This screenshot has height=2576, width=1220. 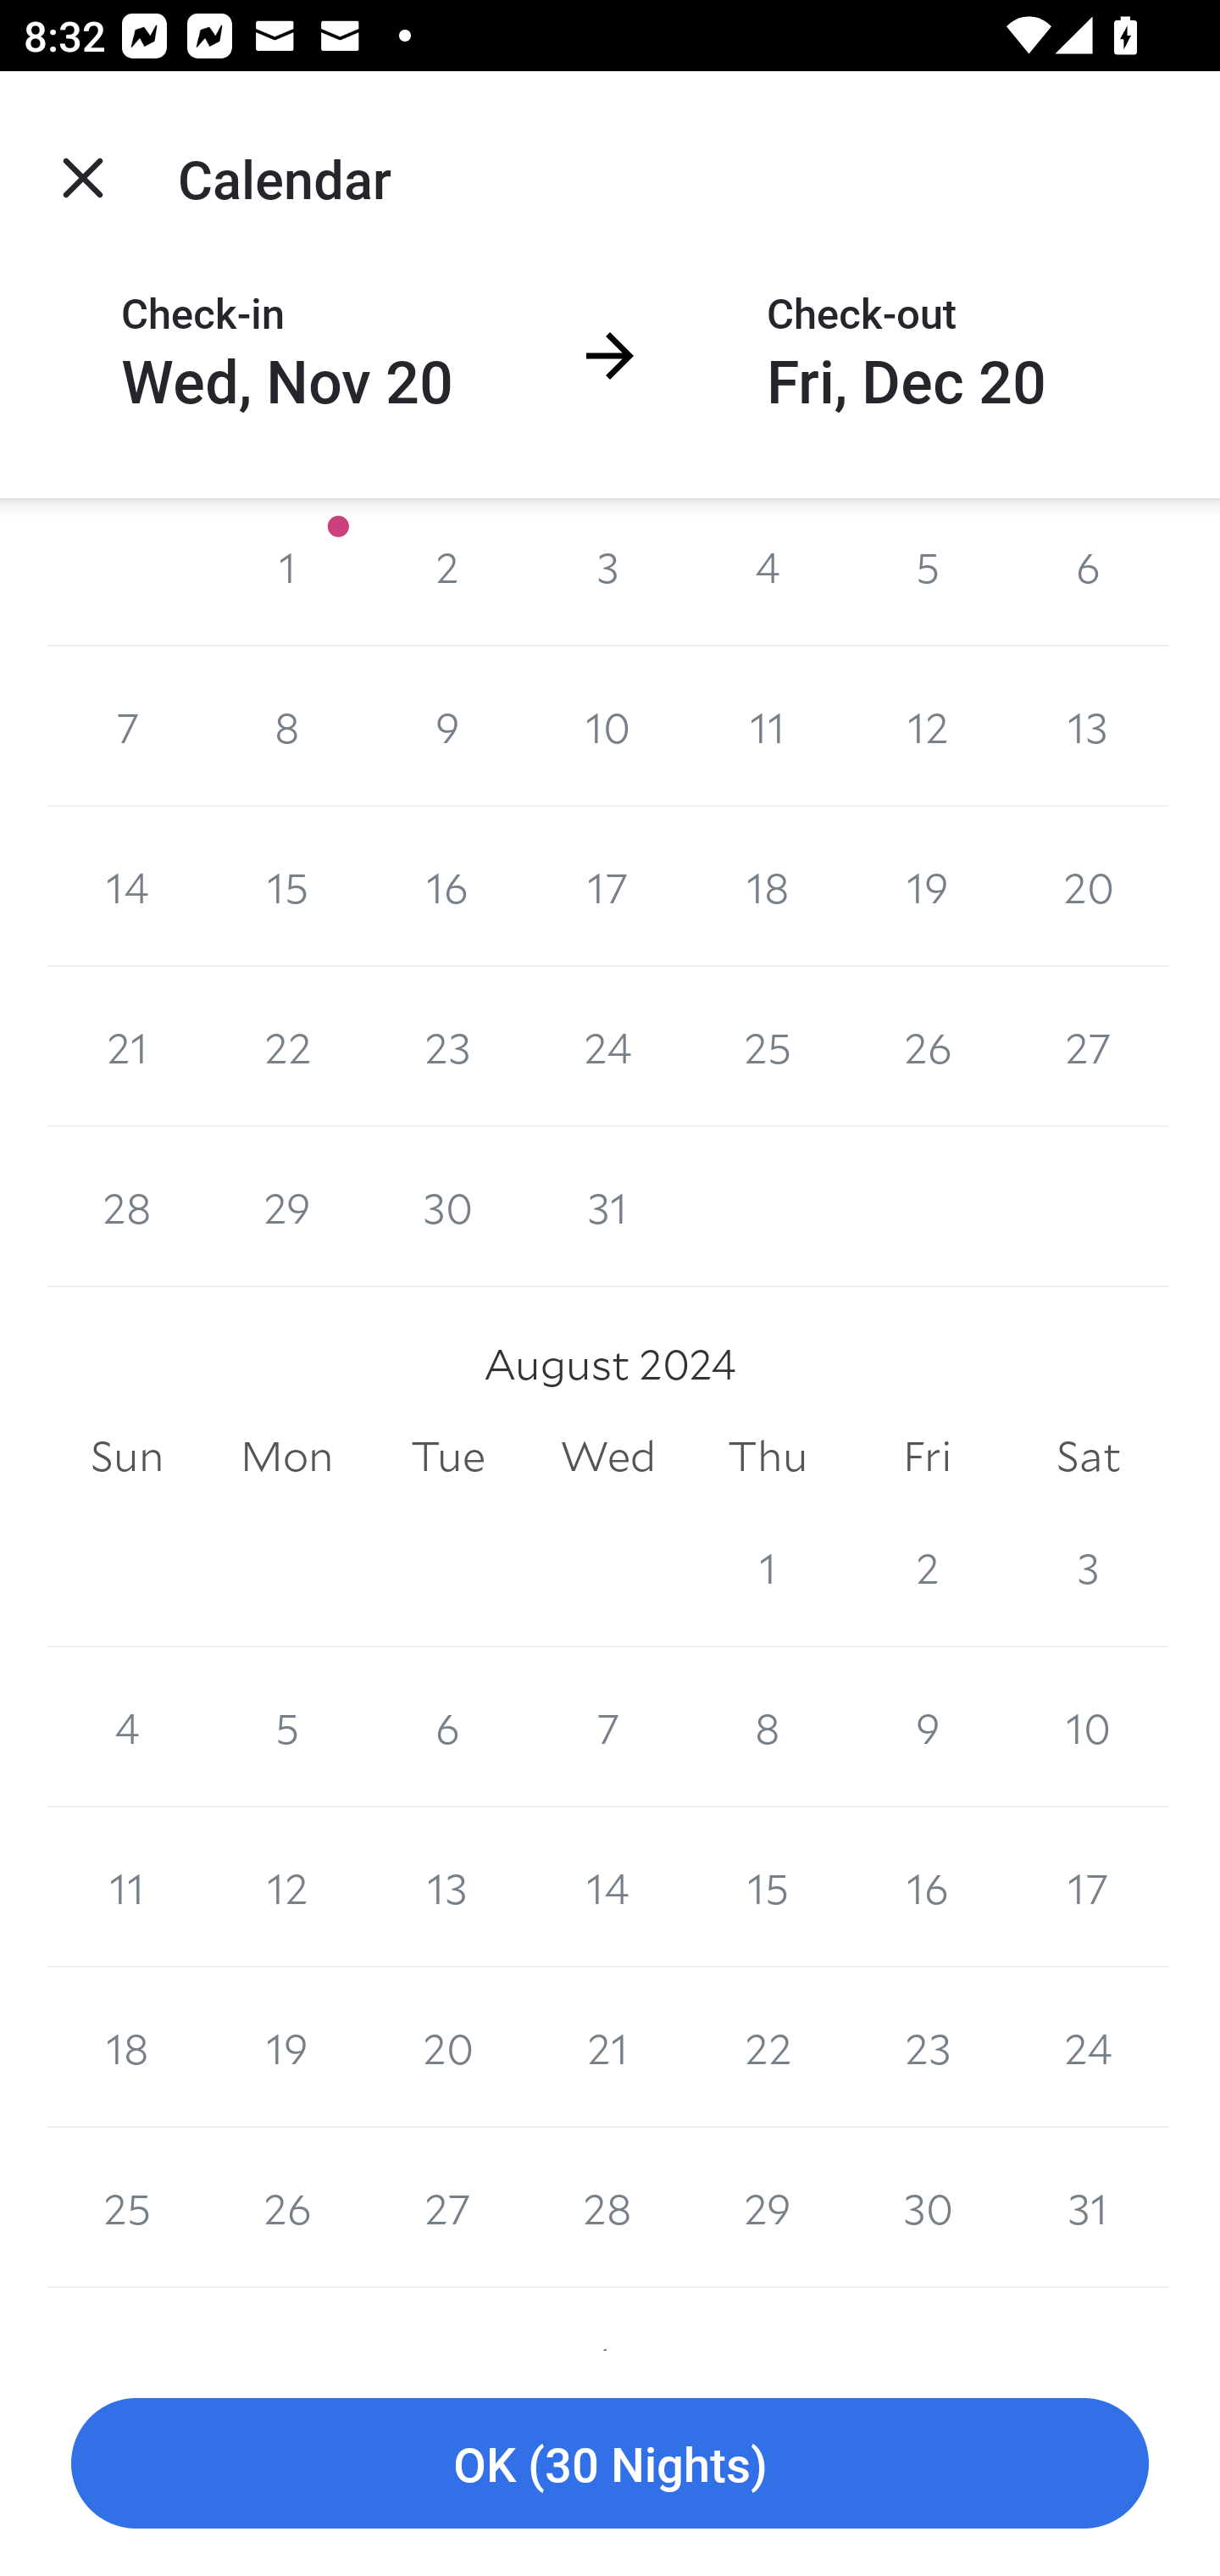 What do you see at coordinates (768, 1566) in the screenshot?
I see `1 1 August 2024` at bounding box center [768, 1566].